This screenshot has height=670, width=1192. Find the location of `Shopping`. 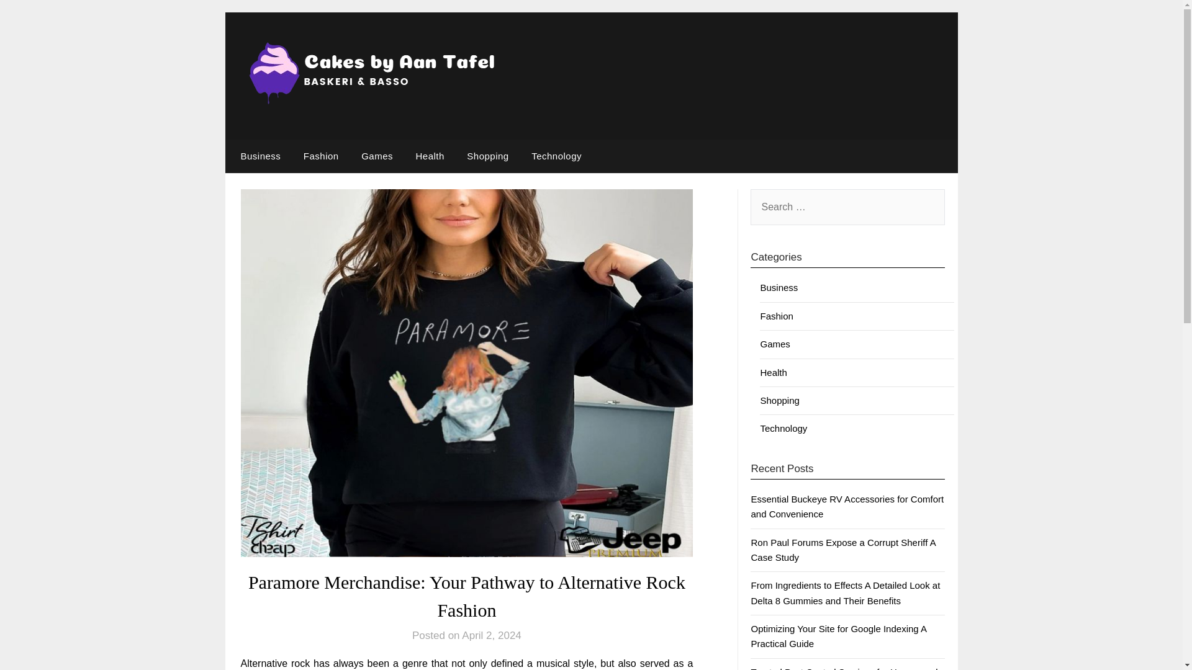

Shopping is located at coordinates (779, 401).